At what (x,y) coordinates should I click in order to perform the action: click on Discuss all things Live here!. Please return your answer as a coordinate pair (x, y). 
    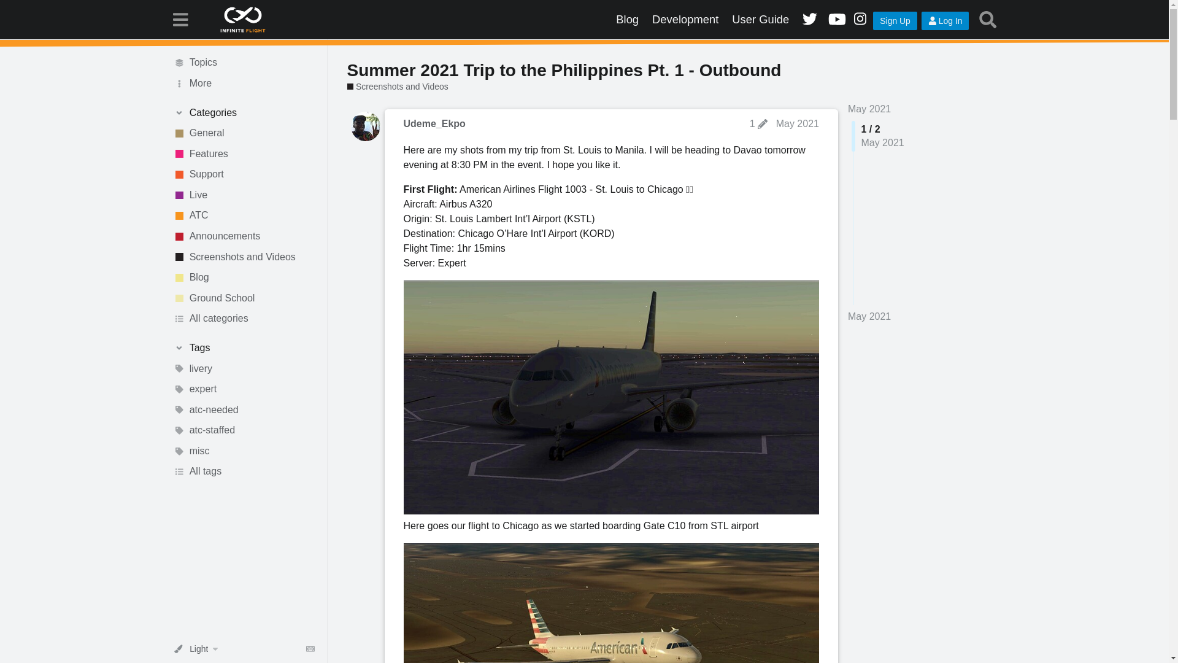
    Looking at the image, I should click on (244, 195).